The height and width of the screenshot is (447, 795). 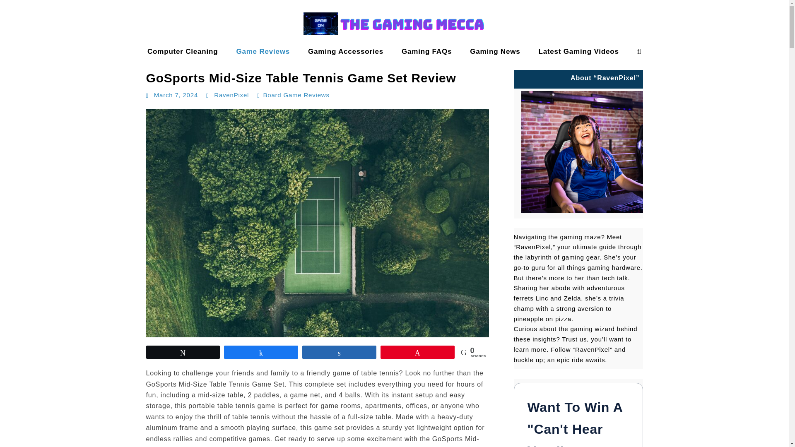 I want to click on Latest Gaming Videos, so click(x=578, y=51).